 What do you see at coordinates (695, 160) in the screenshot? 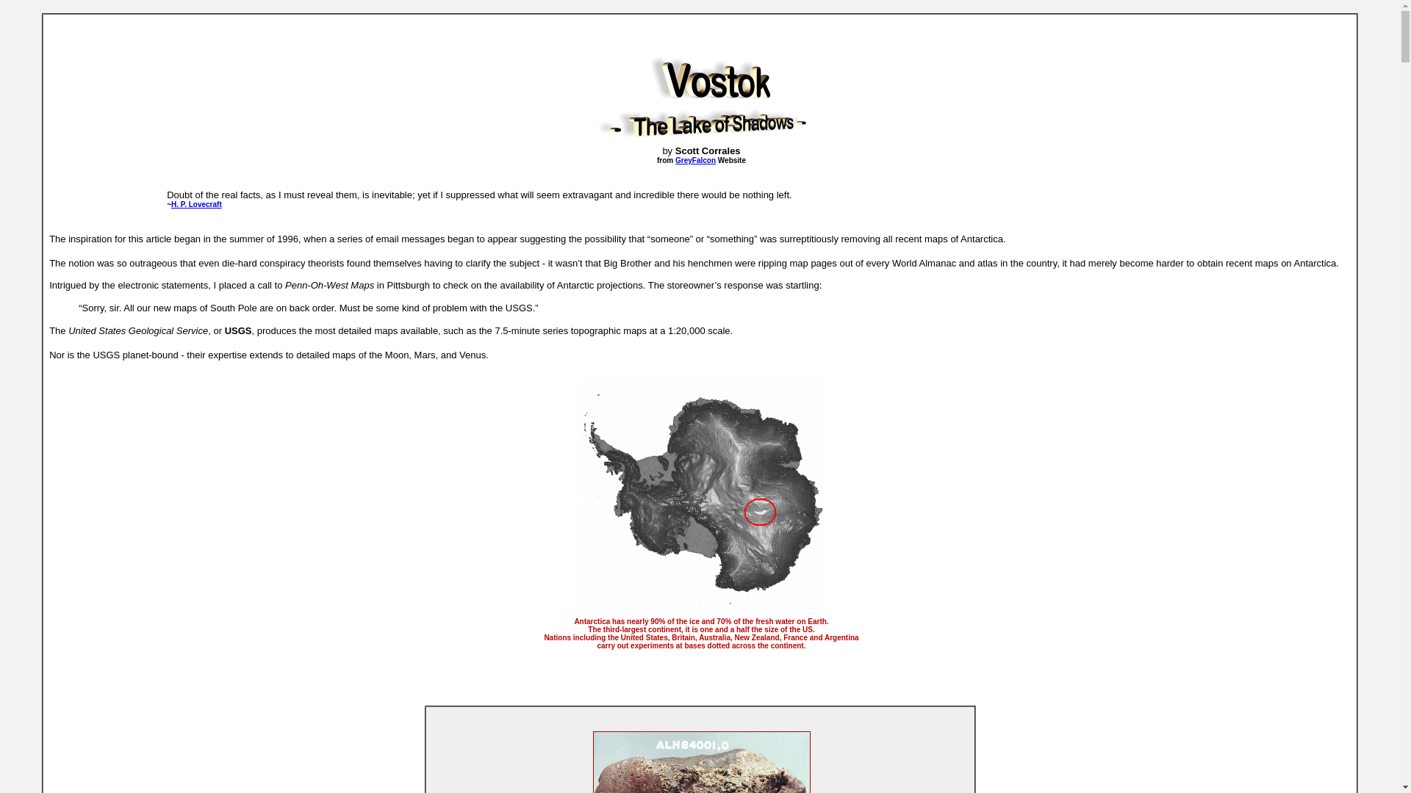
I see `GreyFalcon` at bounding box center [695, 160].